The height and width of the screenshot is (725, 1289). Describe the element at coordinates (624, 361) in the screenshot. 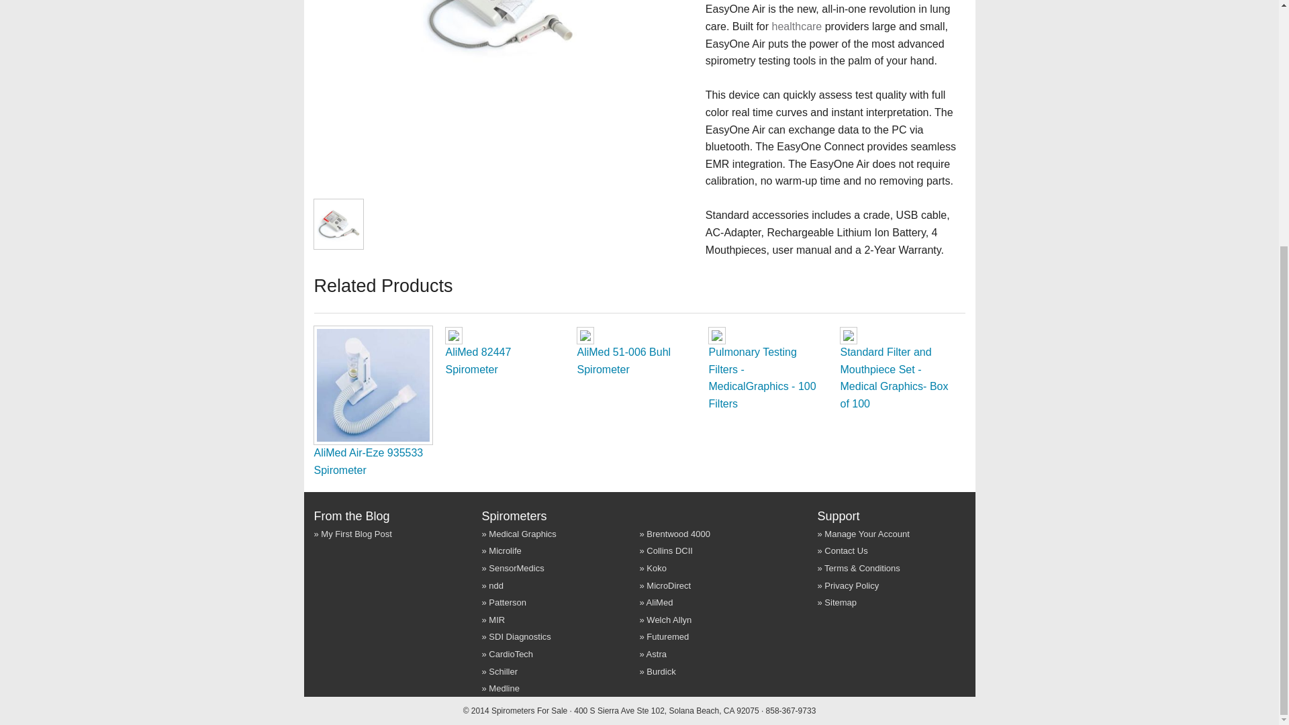

I see `AliMed 51-006 Buhl Spirometer` at that location.